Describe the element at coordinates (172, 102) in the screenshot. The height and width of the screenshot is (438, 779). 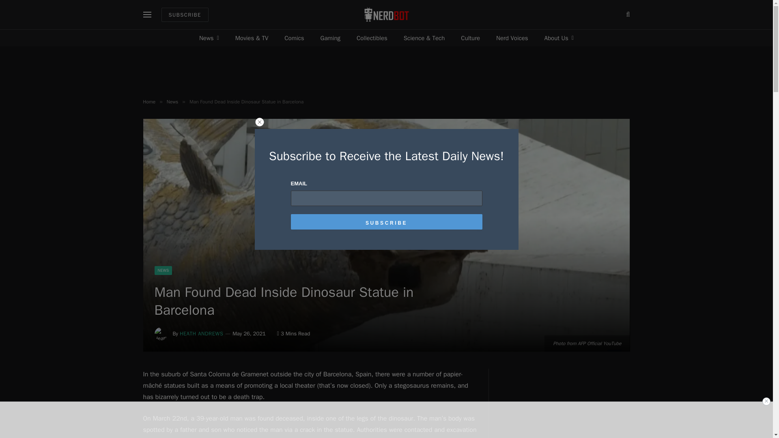
I see `News` at that location.